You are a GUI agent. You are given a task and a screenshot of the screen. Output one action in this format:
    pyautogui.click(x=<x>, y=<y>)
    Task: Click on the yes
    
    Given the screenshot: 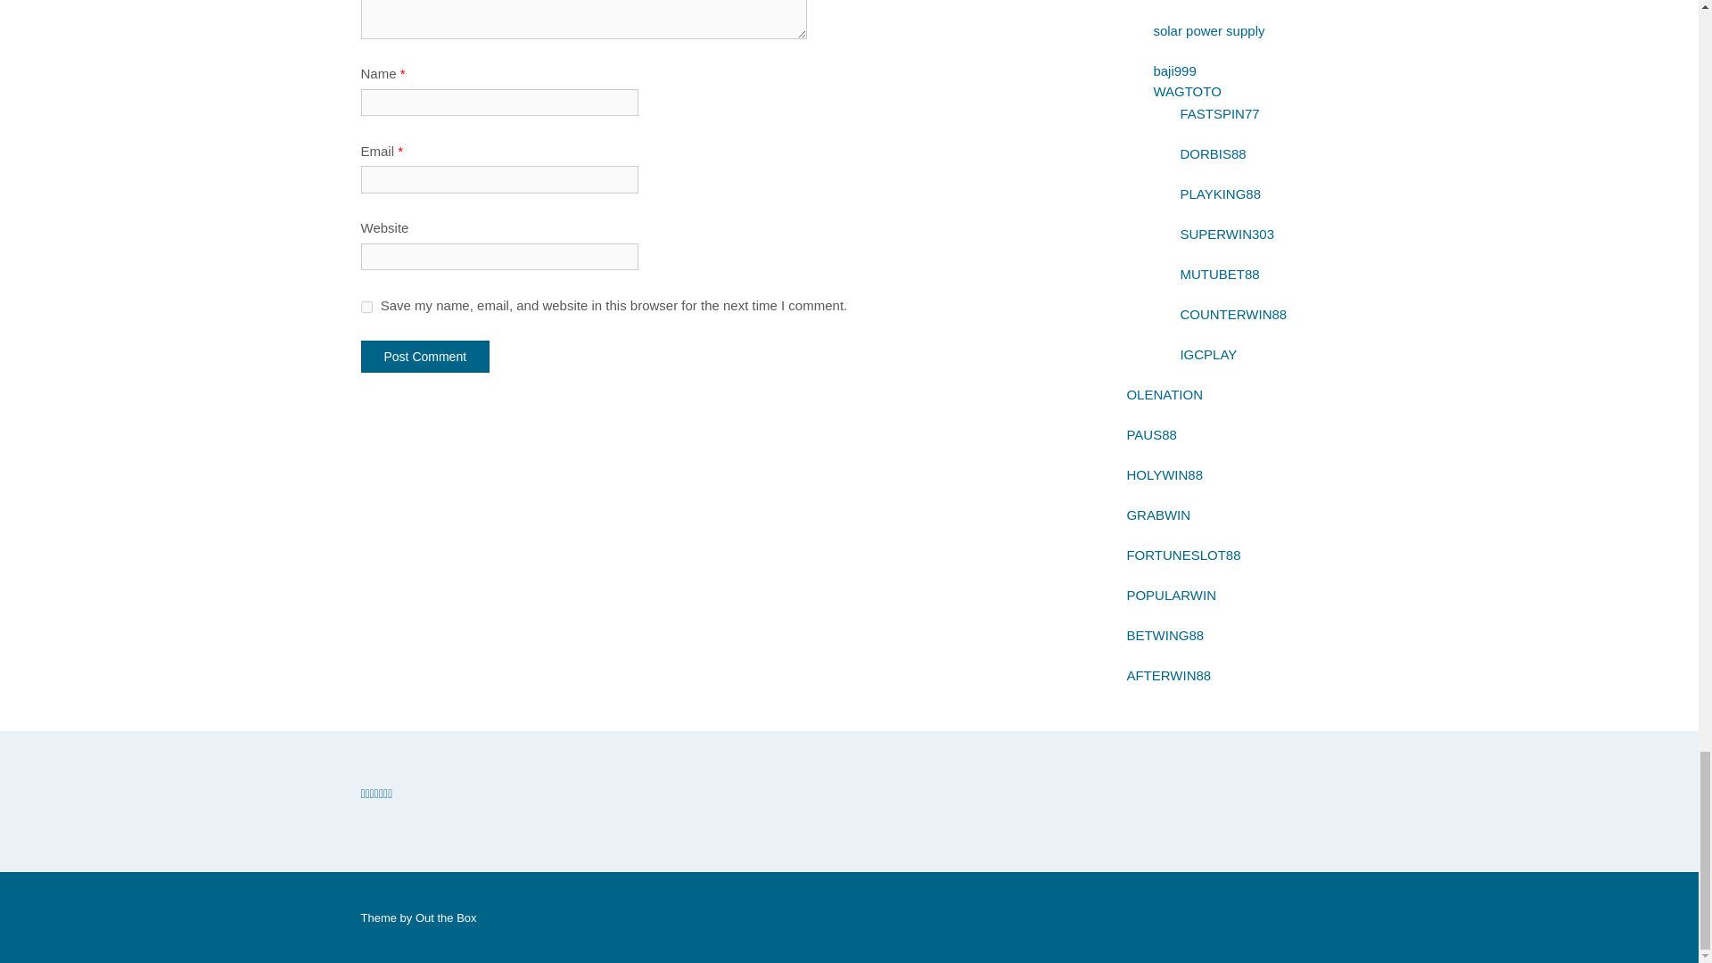 What is the action you would take?
    pyautogui.click(x=366, y=305)
    